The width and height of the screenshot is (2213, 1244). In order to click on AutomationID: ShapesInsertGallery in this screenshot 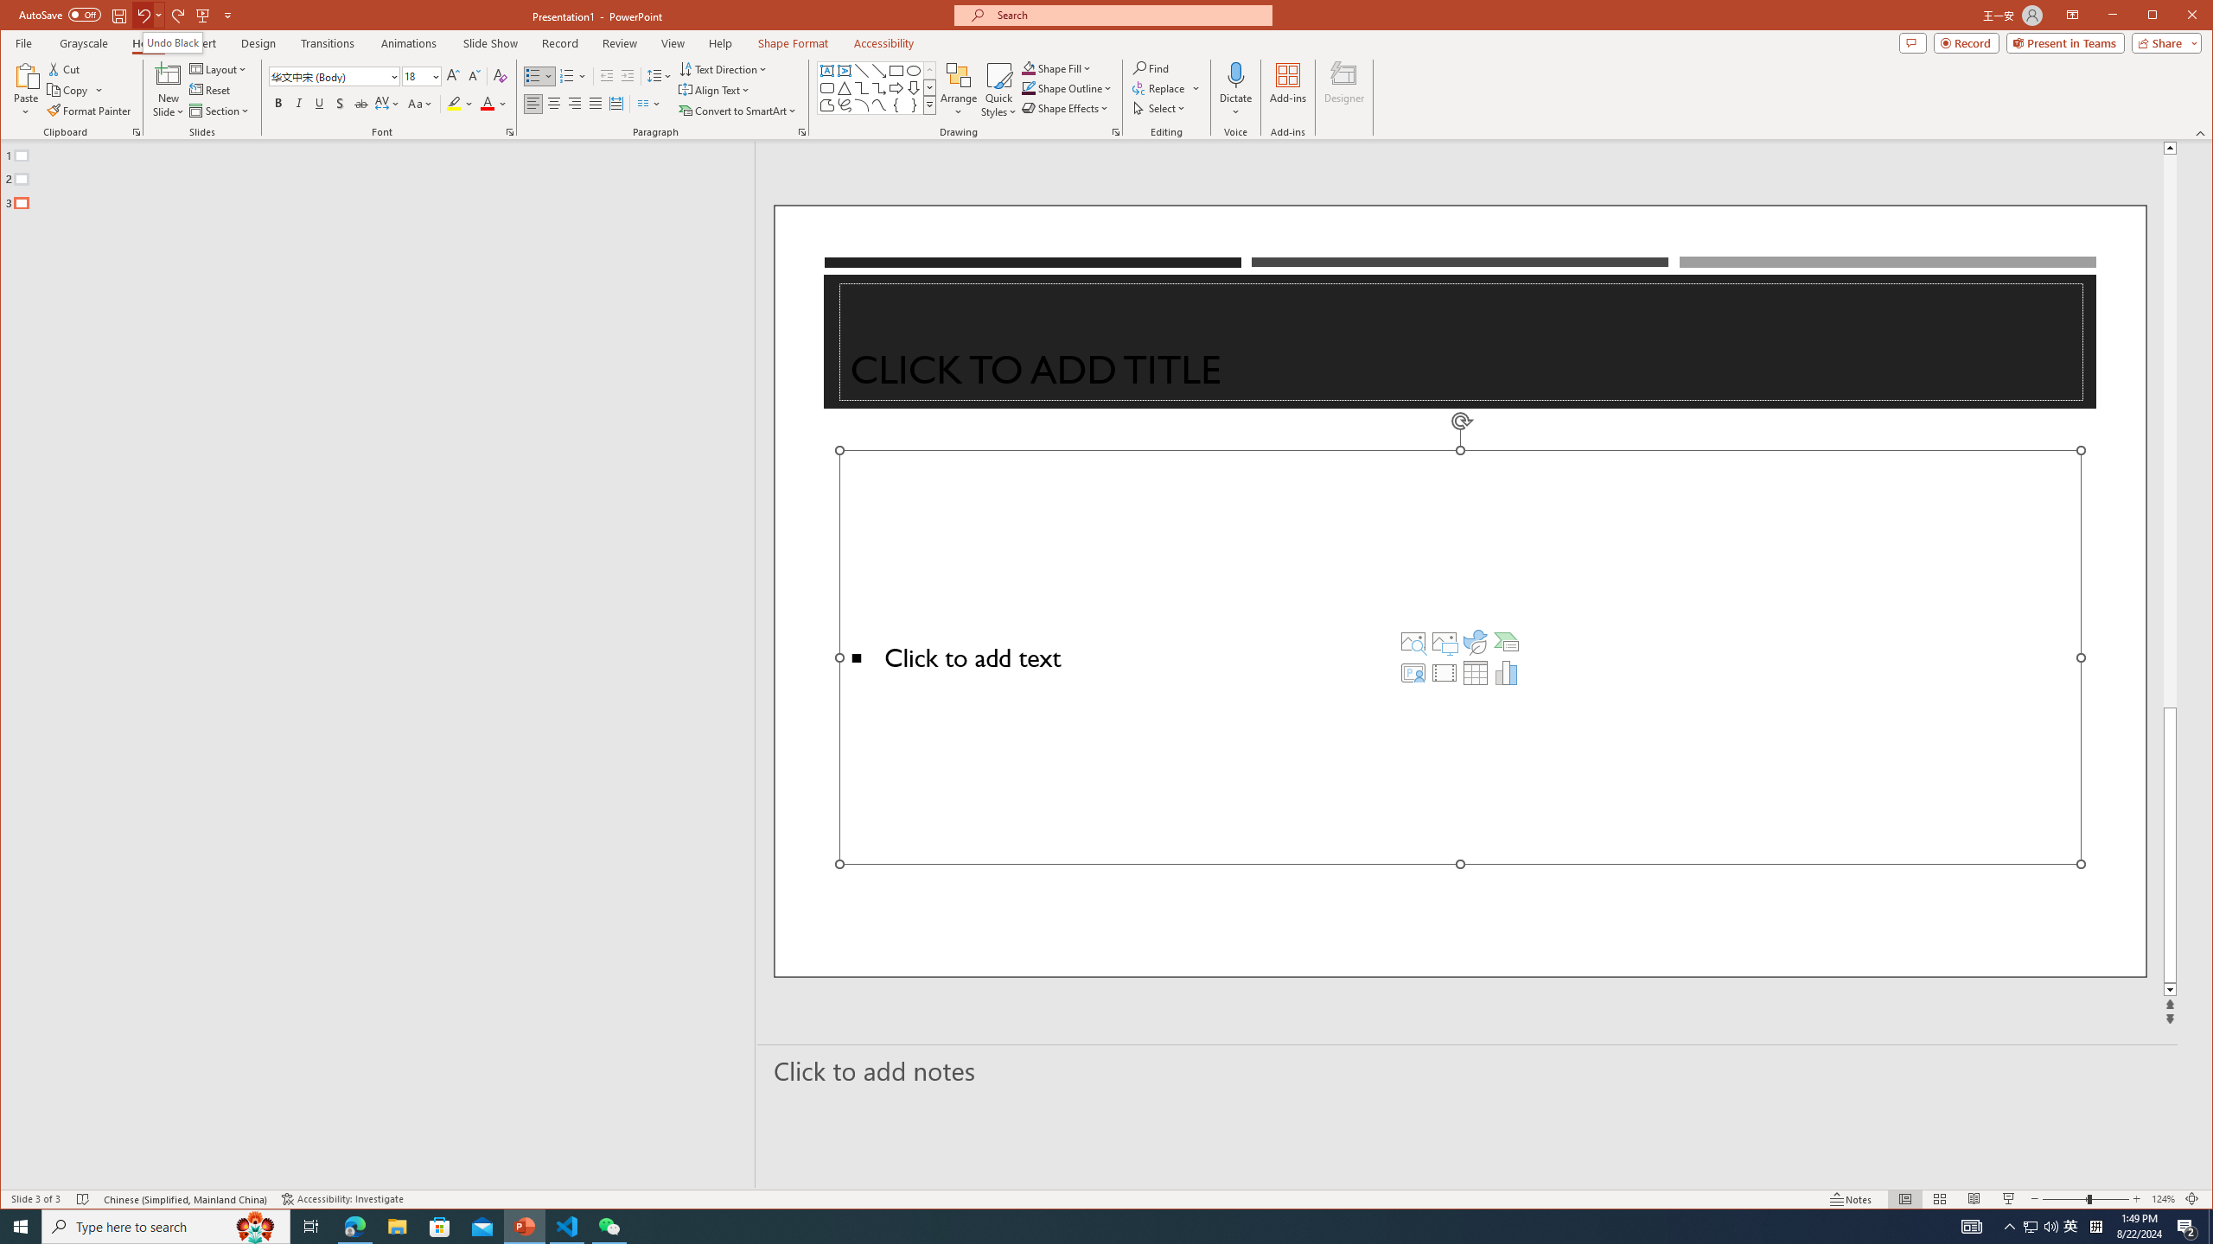, I will do `click(877, 87)`.